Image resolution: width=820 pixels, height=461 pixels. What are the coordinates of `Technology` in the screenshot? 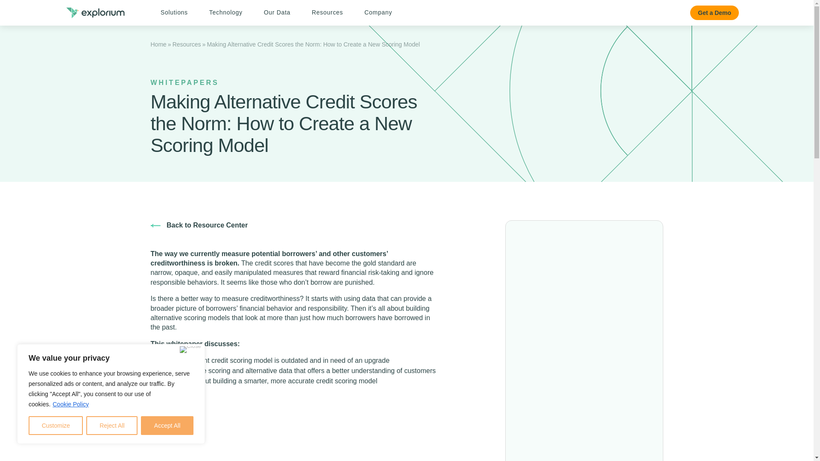 It's located at (225, 12).